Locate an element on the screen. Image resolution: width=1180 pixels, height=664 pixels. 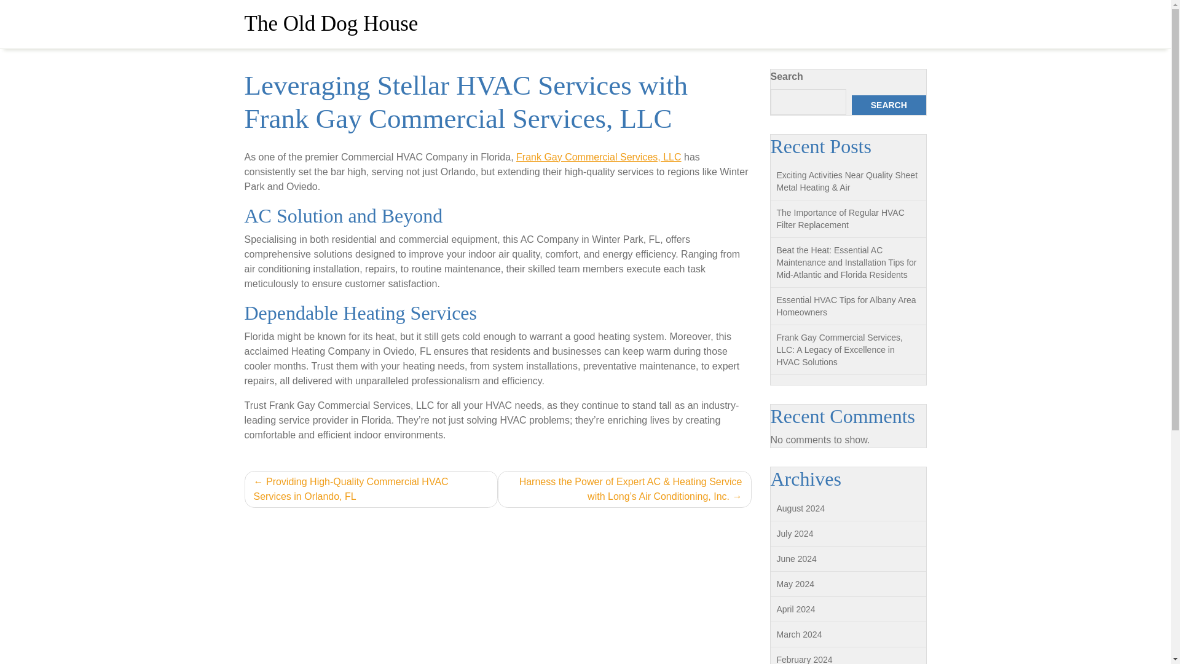
March 2024 is located at coordinates (799, 634).